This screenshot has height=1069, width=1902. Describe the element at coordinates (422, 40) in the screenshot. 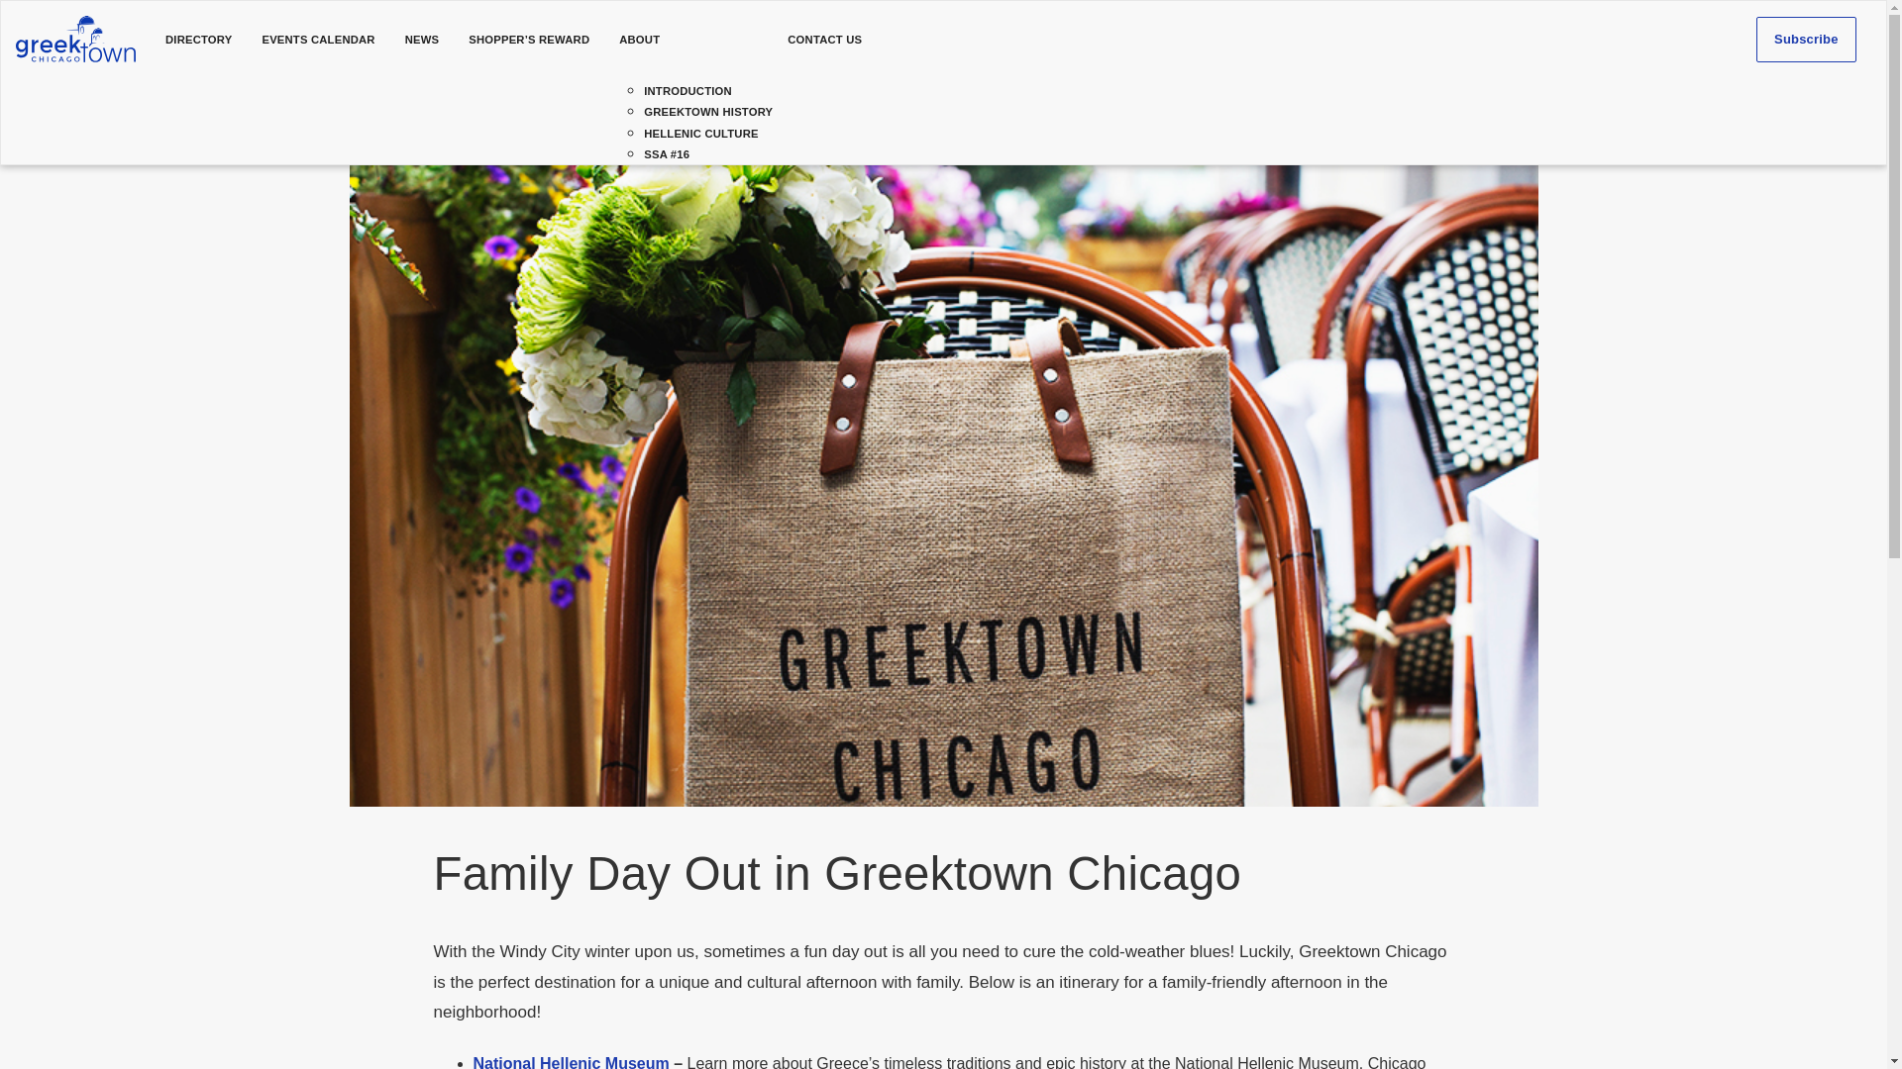

I see `NEWS` at that location.